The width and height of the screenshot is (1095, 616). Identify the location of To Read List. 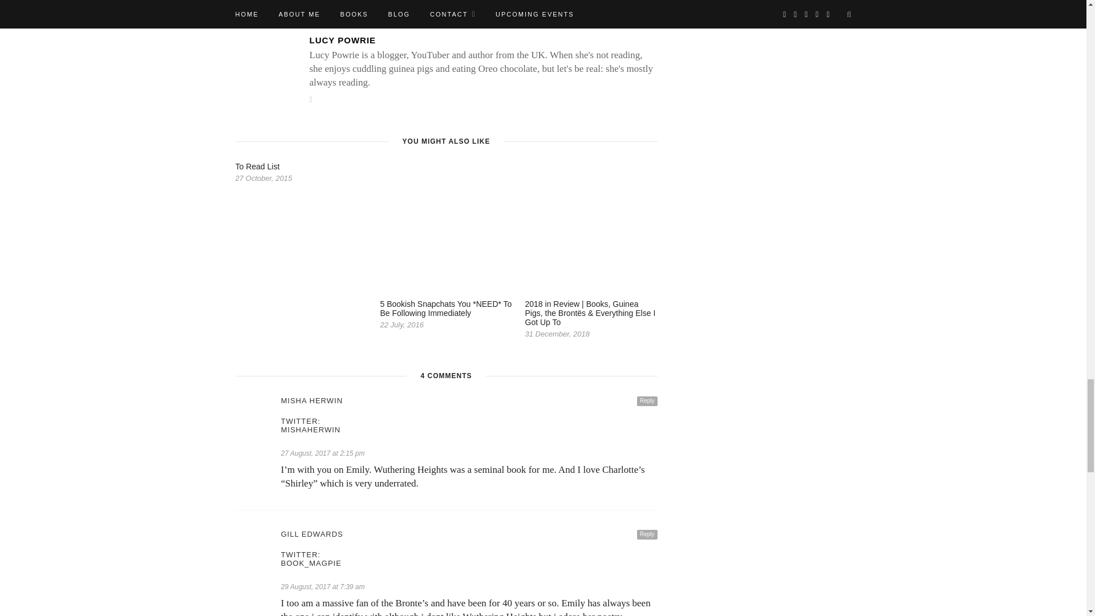
(257, 167).